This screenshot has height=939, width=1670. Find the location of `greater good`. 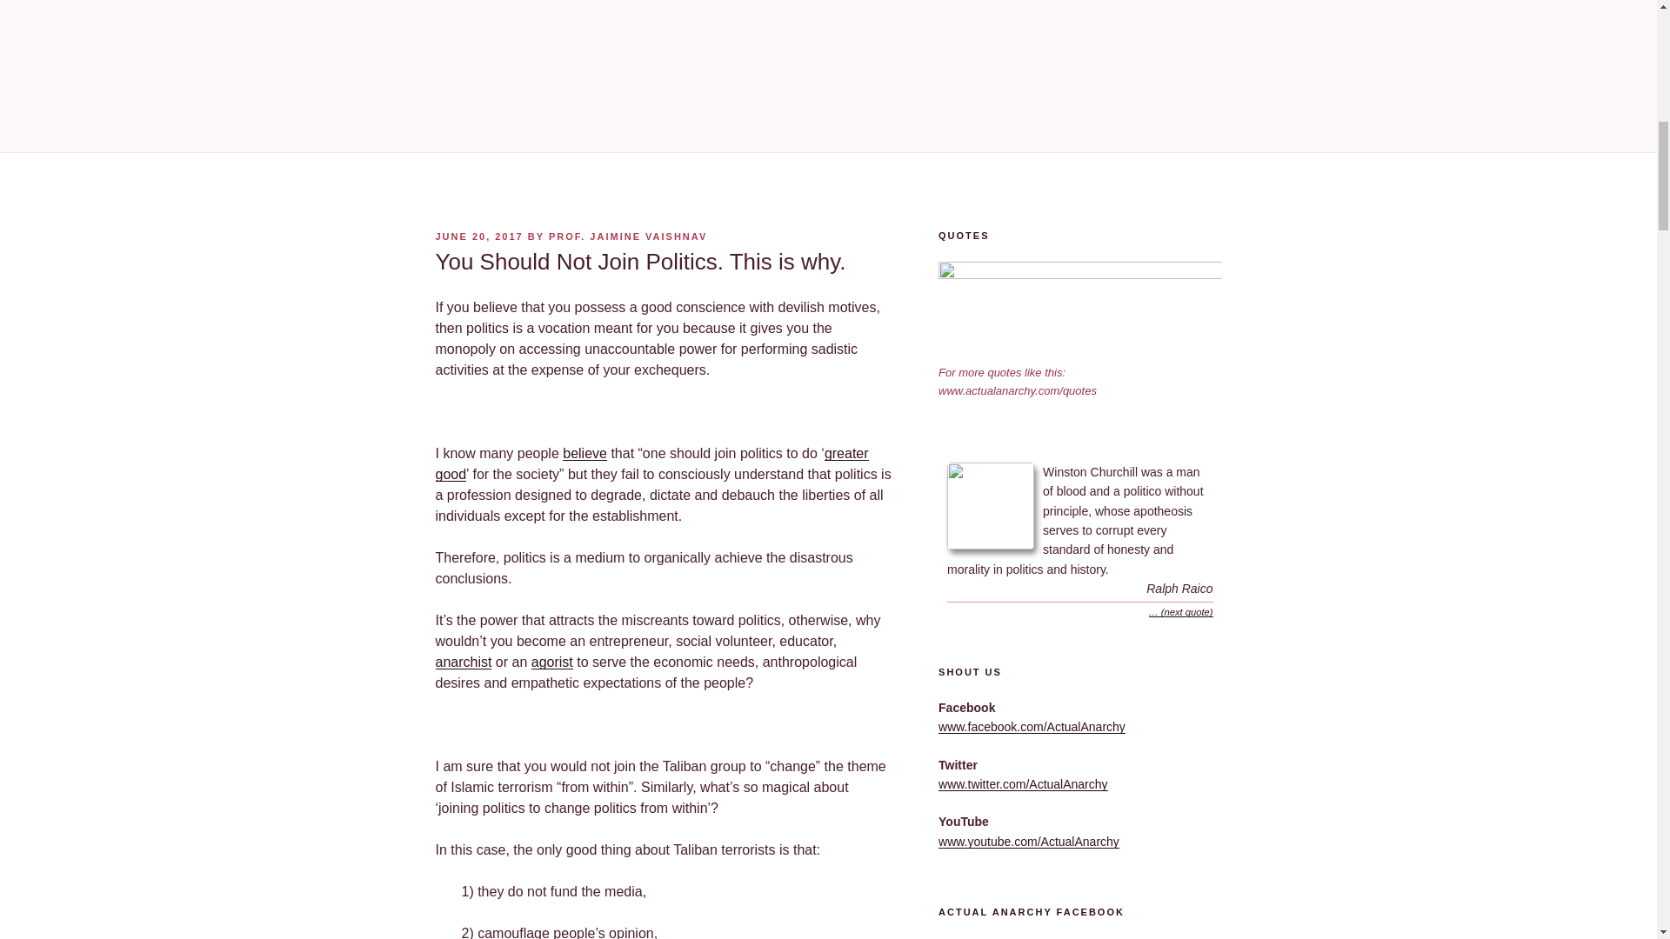

greater good is located at coordinates (651, 464).